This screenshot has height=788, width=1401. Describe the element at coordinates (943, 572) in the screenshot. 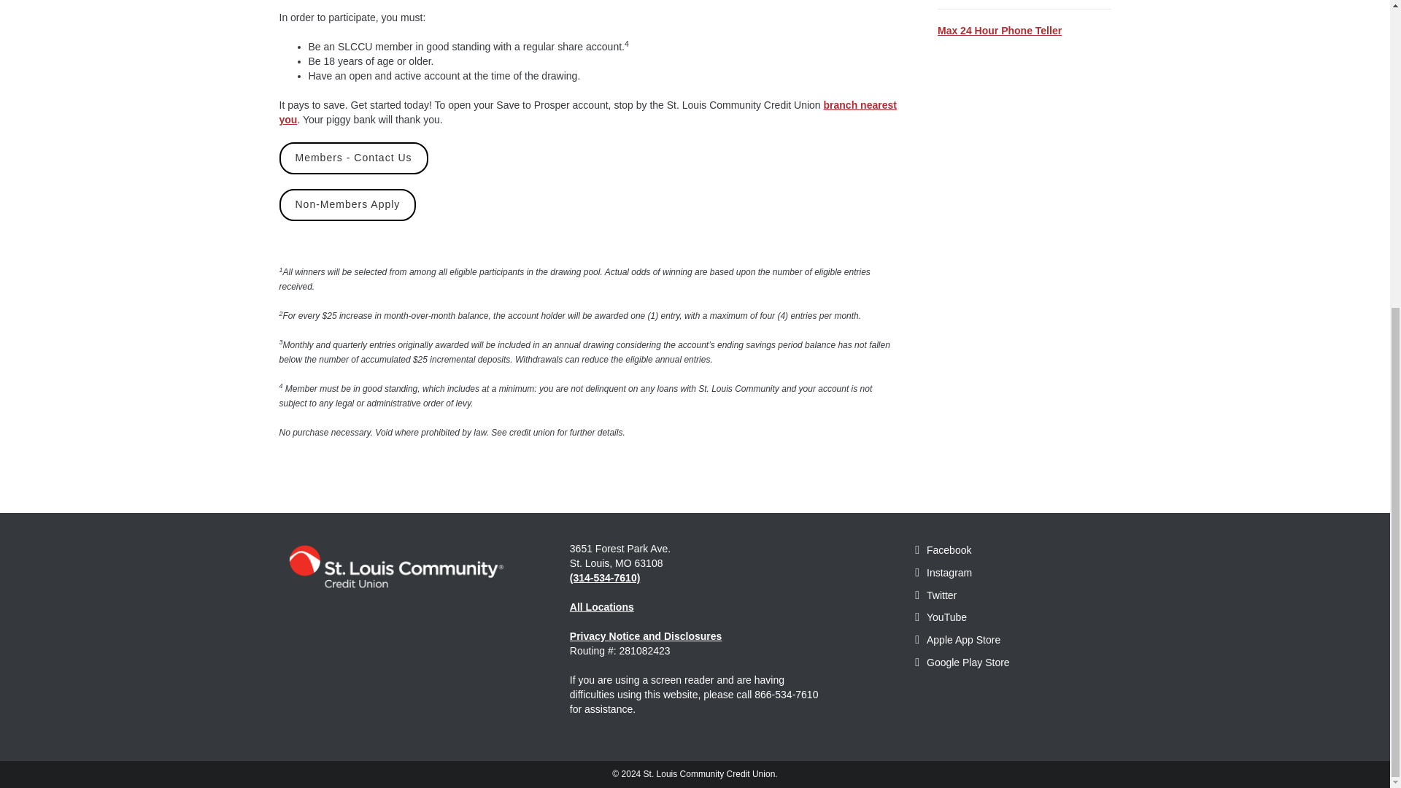

I see `Instagram` at that location.